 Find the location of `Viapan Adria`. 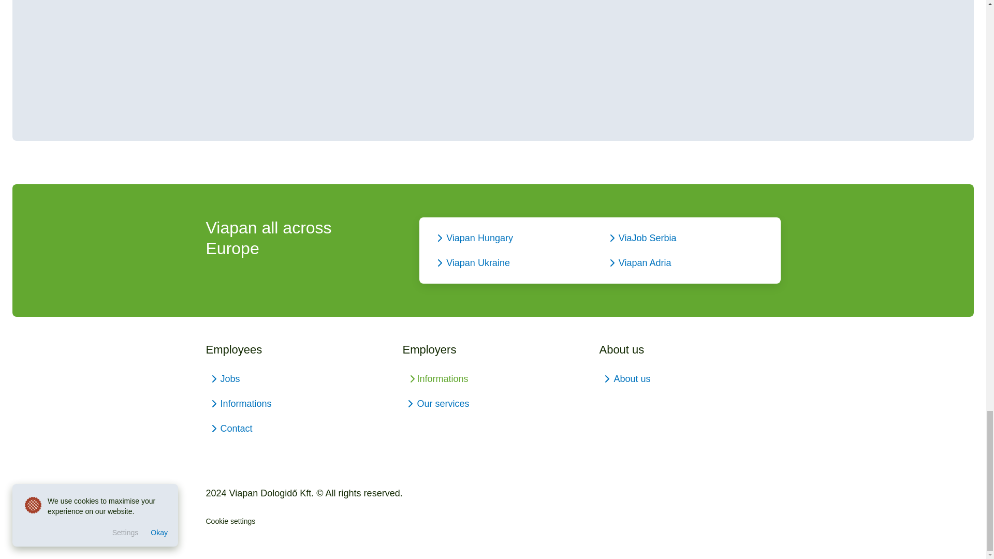

Viapan Adria is located at coordinates (686, 263).